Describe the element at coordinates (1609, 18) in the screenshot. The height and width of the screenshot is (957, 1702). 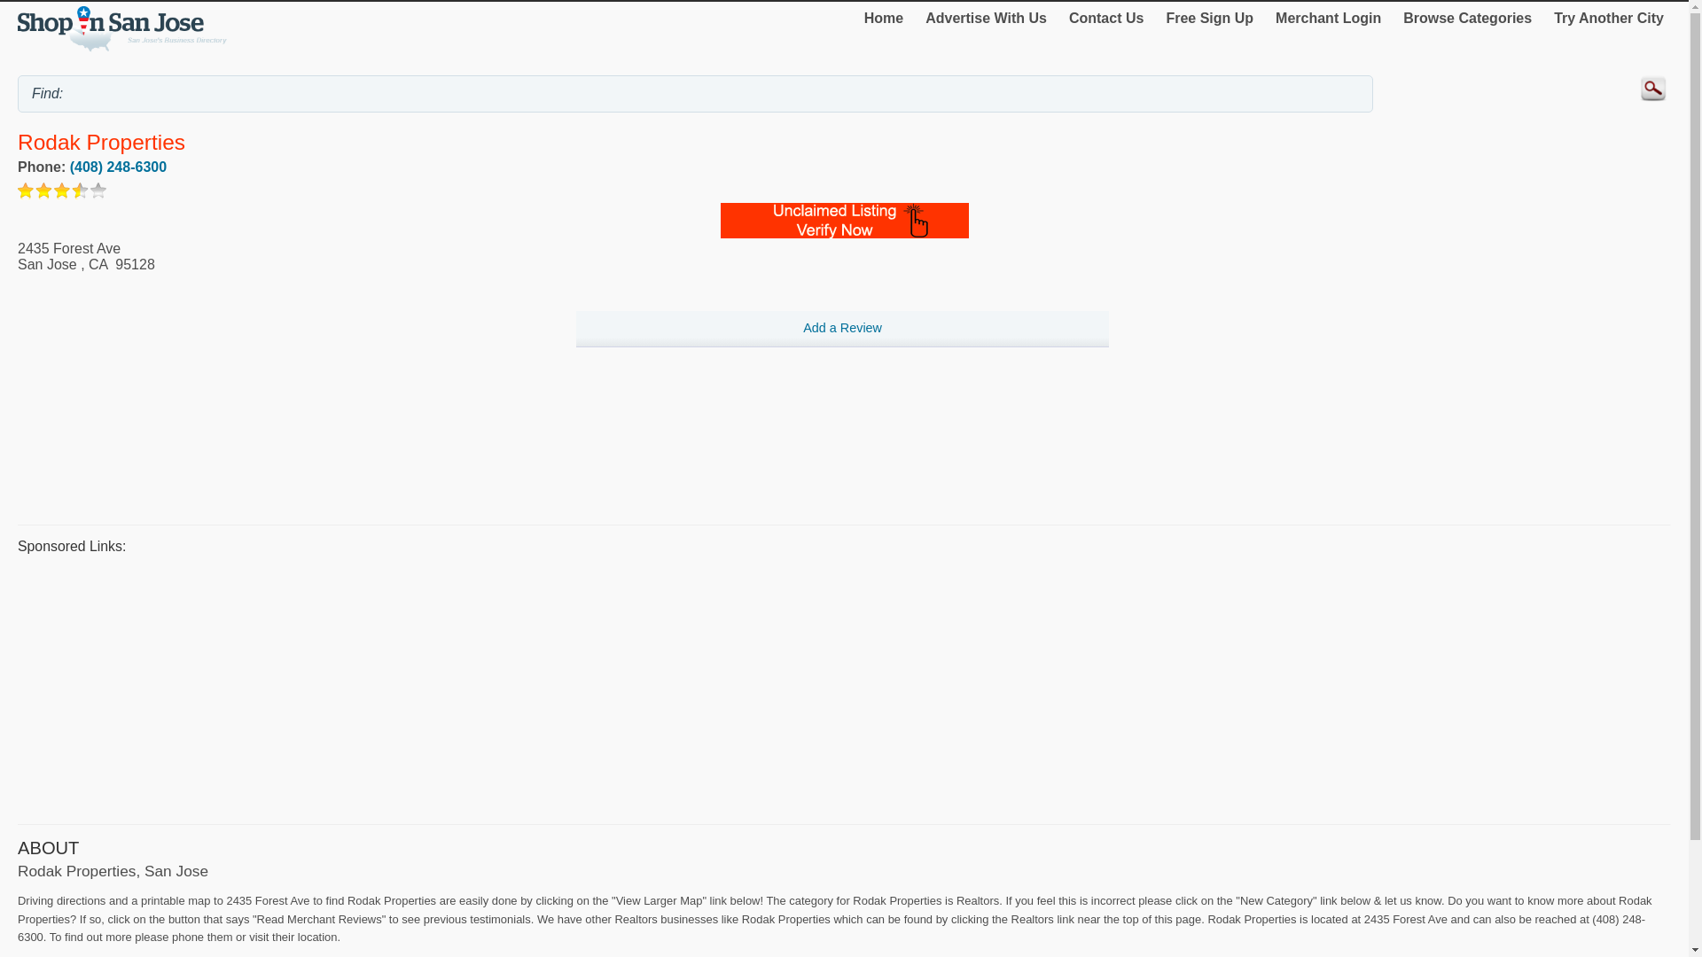
I see `Try Another City` at that location.